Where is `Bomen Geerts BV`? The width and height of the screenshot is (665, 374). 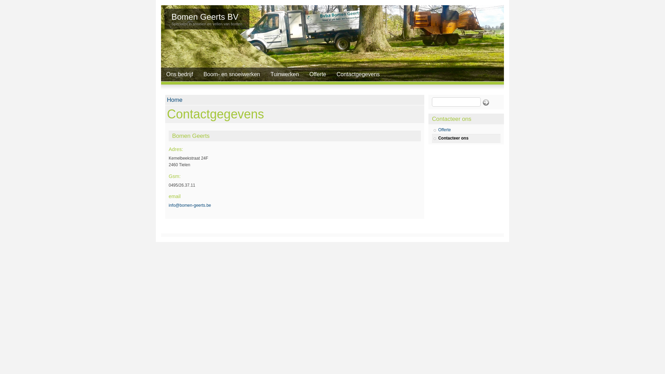
Bomen Geerts BV is located at coordinates (205, 17).